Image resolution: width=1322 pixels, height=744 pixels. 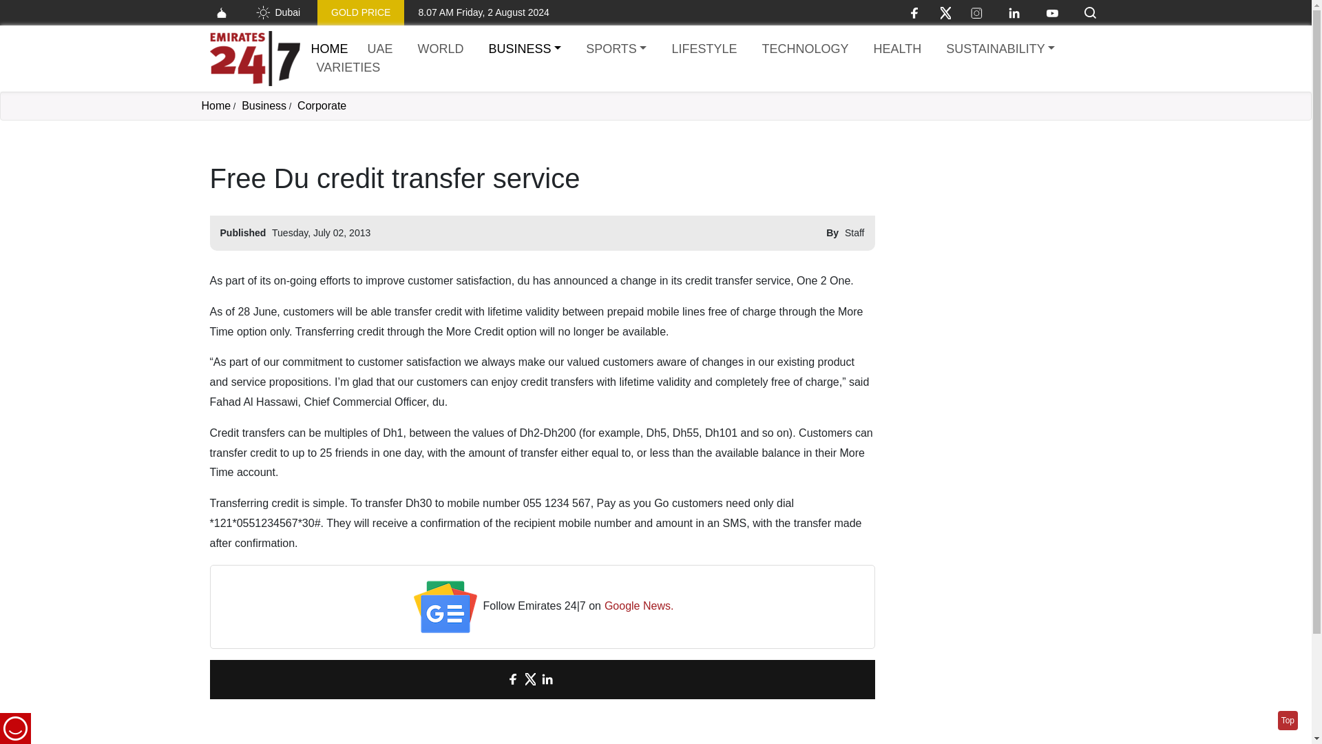 What do you see at coordinates (329, 48) in the screenshot?
I see `Home` at bounding box center [329, 48].